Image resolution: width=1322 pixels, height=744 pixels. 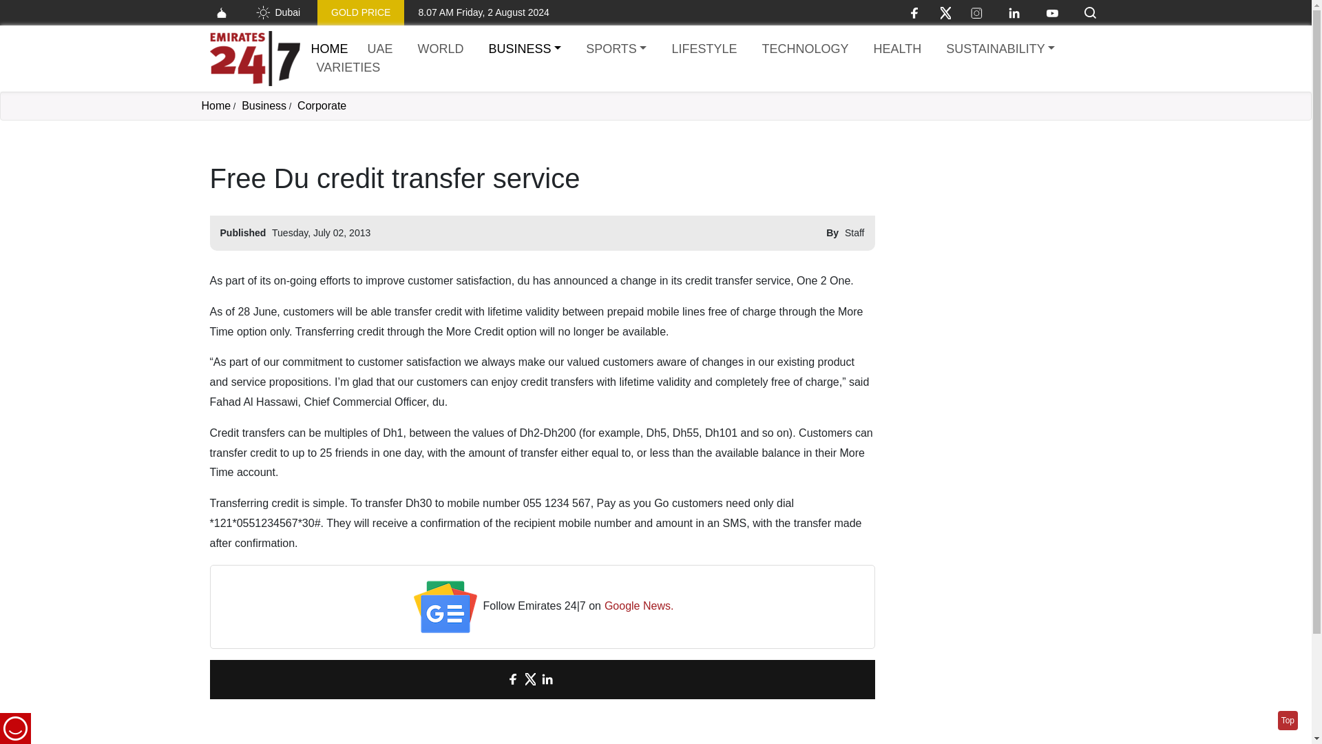 What do you see at coordinates (329, 48) in the screenshot?
I see `Home` at bounding box center [329, 48].